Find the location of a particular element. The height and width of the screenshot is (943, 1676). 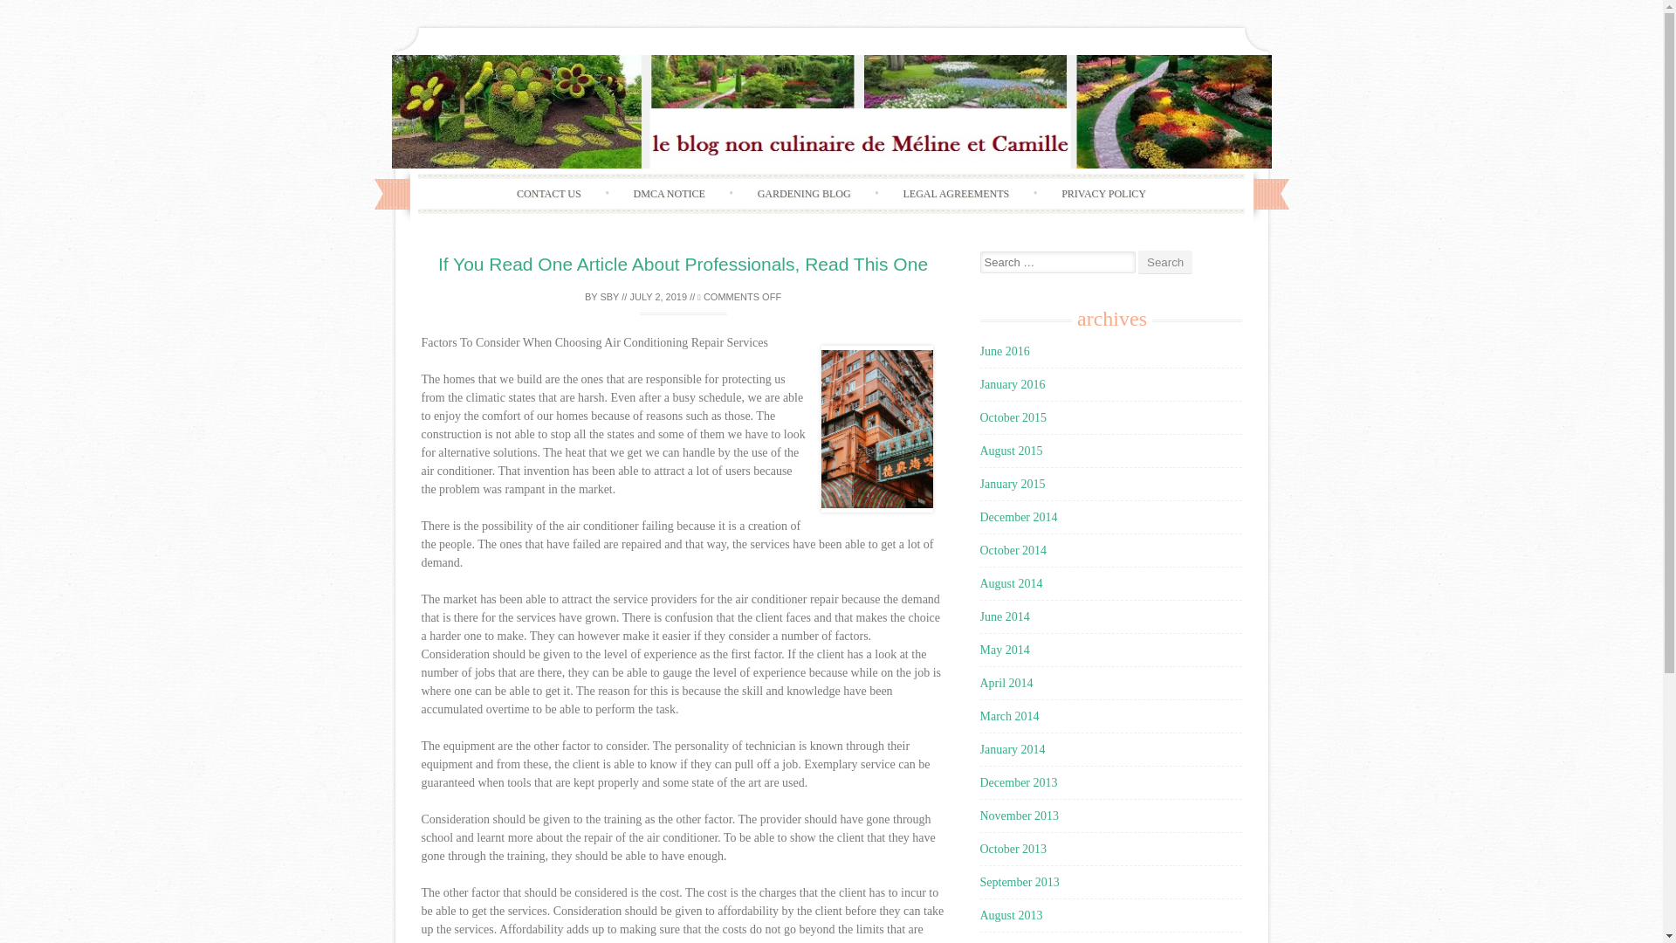

September 2013 is located at coordinates (1019, 882).